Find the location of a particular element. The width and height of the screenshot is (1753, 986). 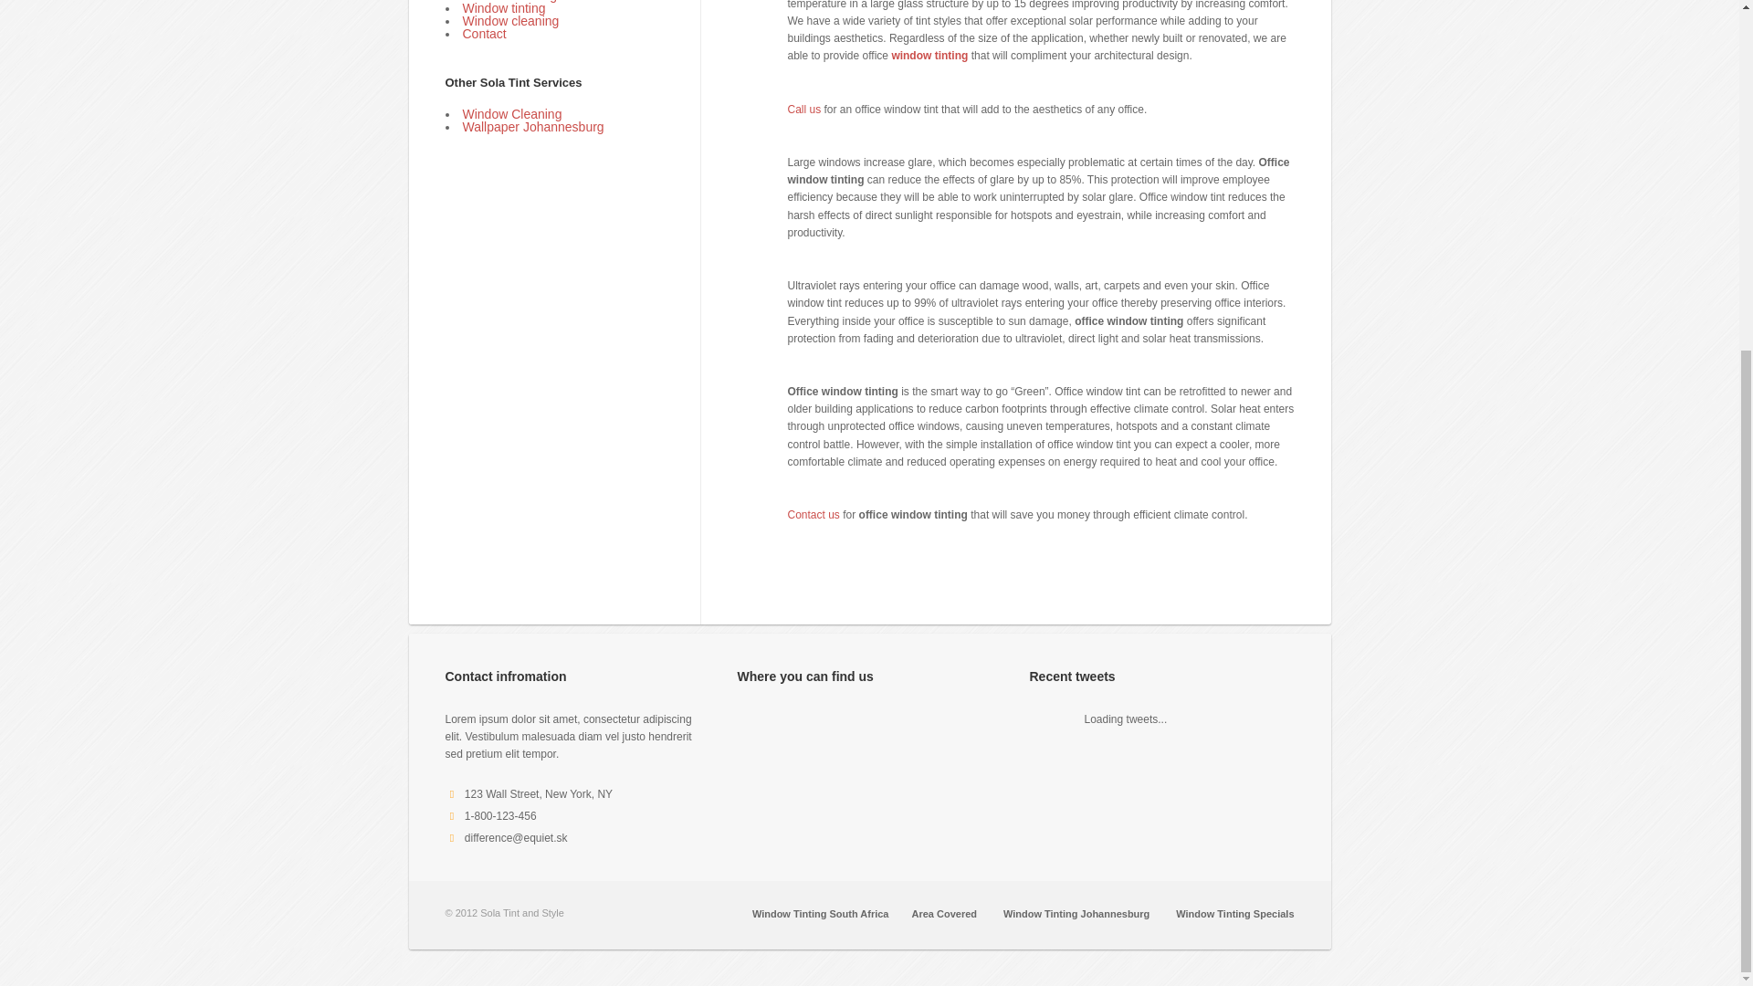

Call us is located at coordinates (803, 110).